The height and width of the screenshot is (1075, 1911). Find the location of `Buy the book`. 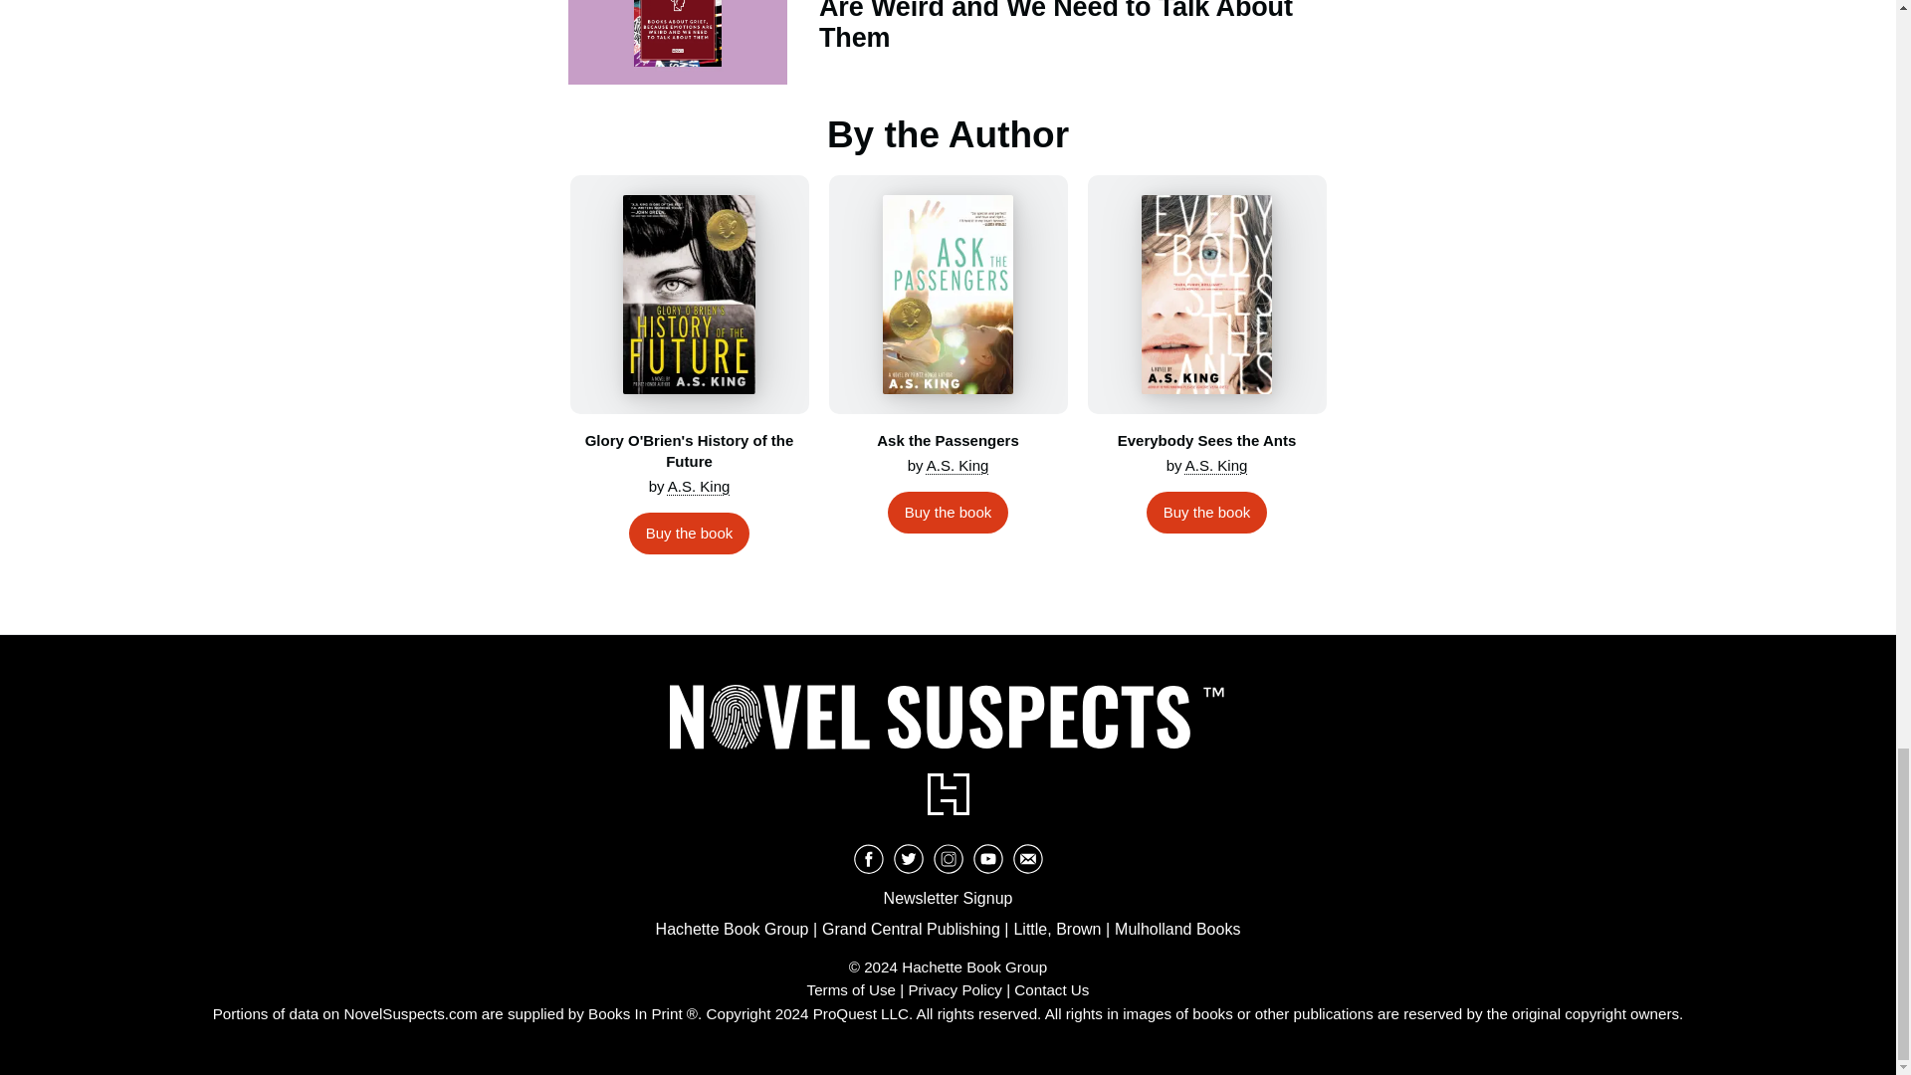

Buy the book is located at coordinates (948, 512).